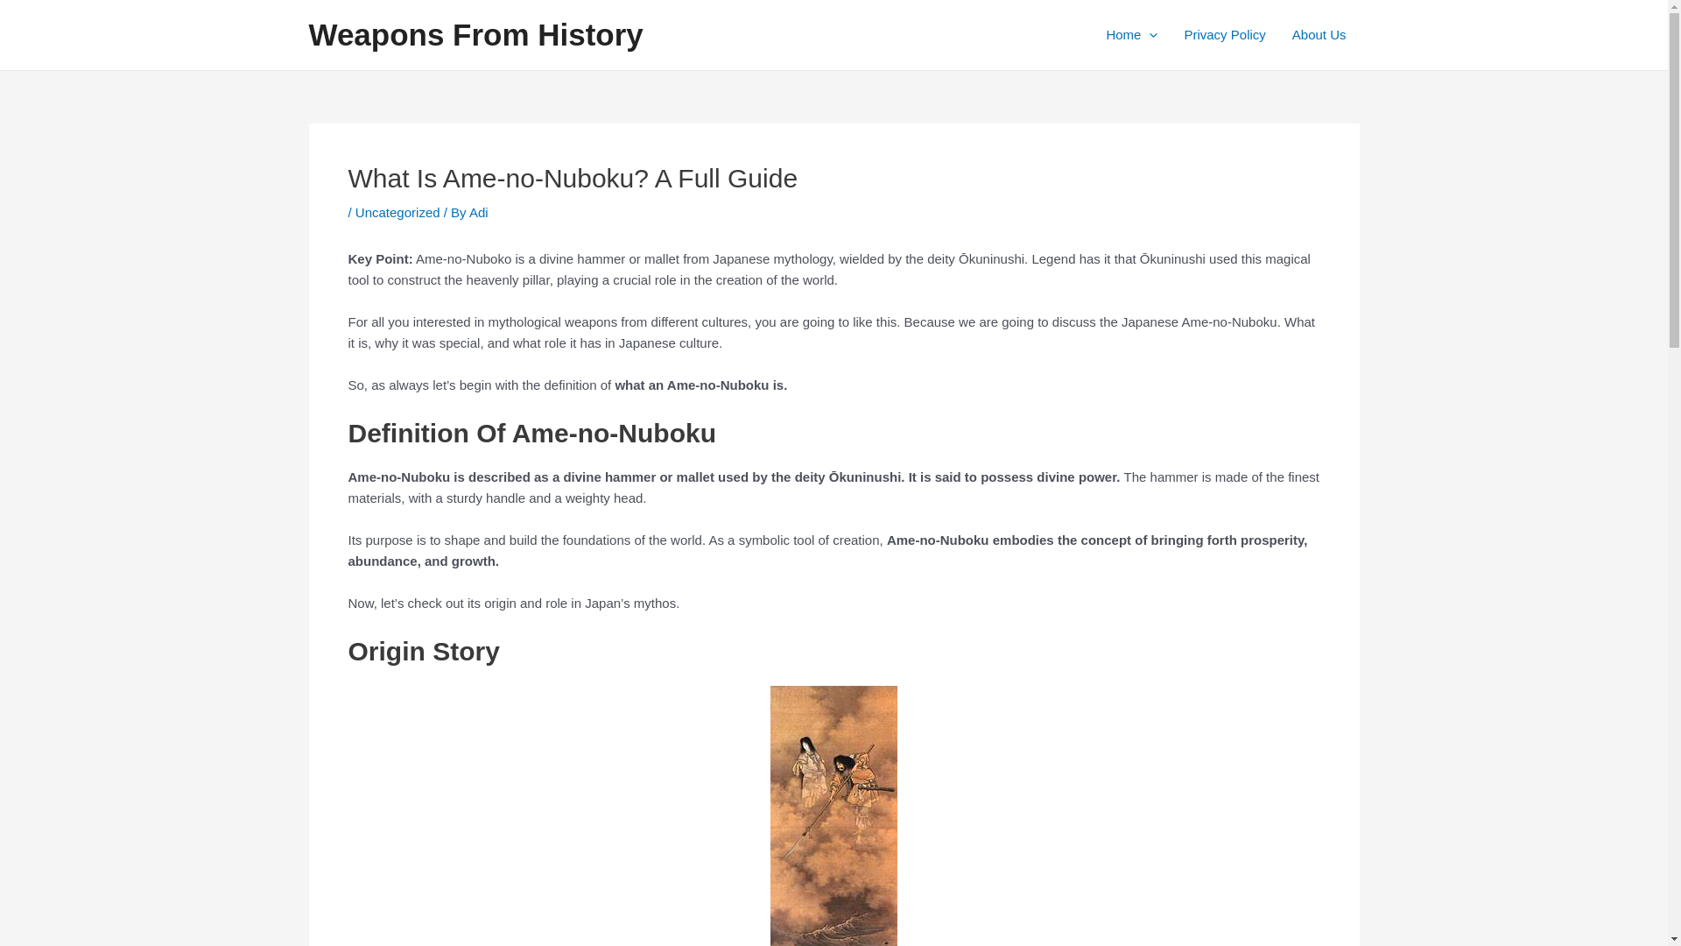 The width and height of the screenshot is (1681, 946). What do you see at coordinates (1224, 35) in the screenshot?
I see `Privacy Policy` at bounding box center [1224, 35].